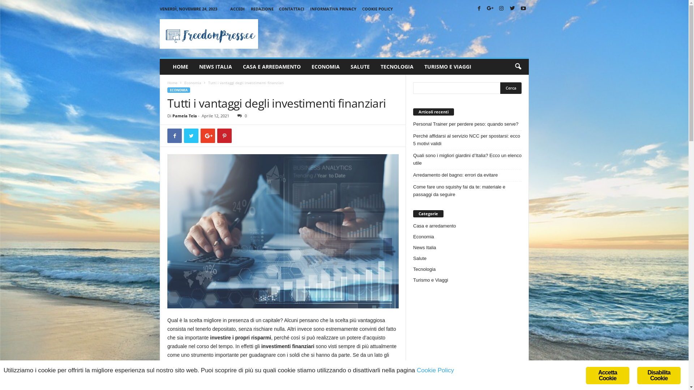 This screenshot has height=390, width=694. I want to click on Accetta Cookie, so click(608, 376).